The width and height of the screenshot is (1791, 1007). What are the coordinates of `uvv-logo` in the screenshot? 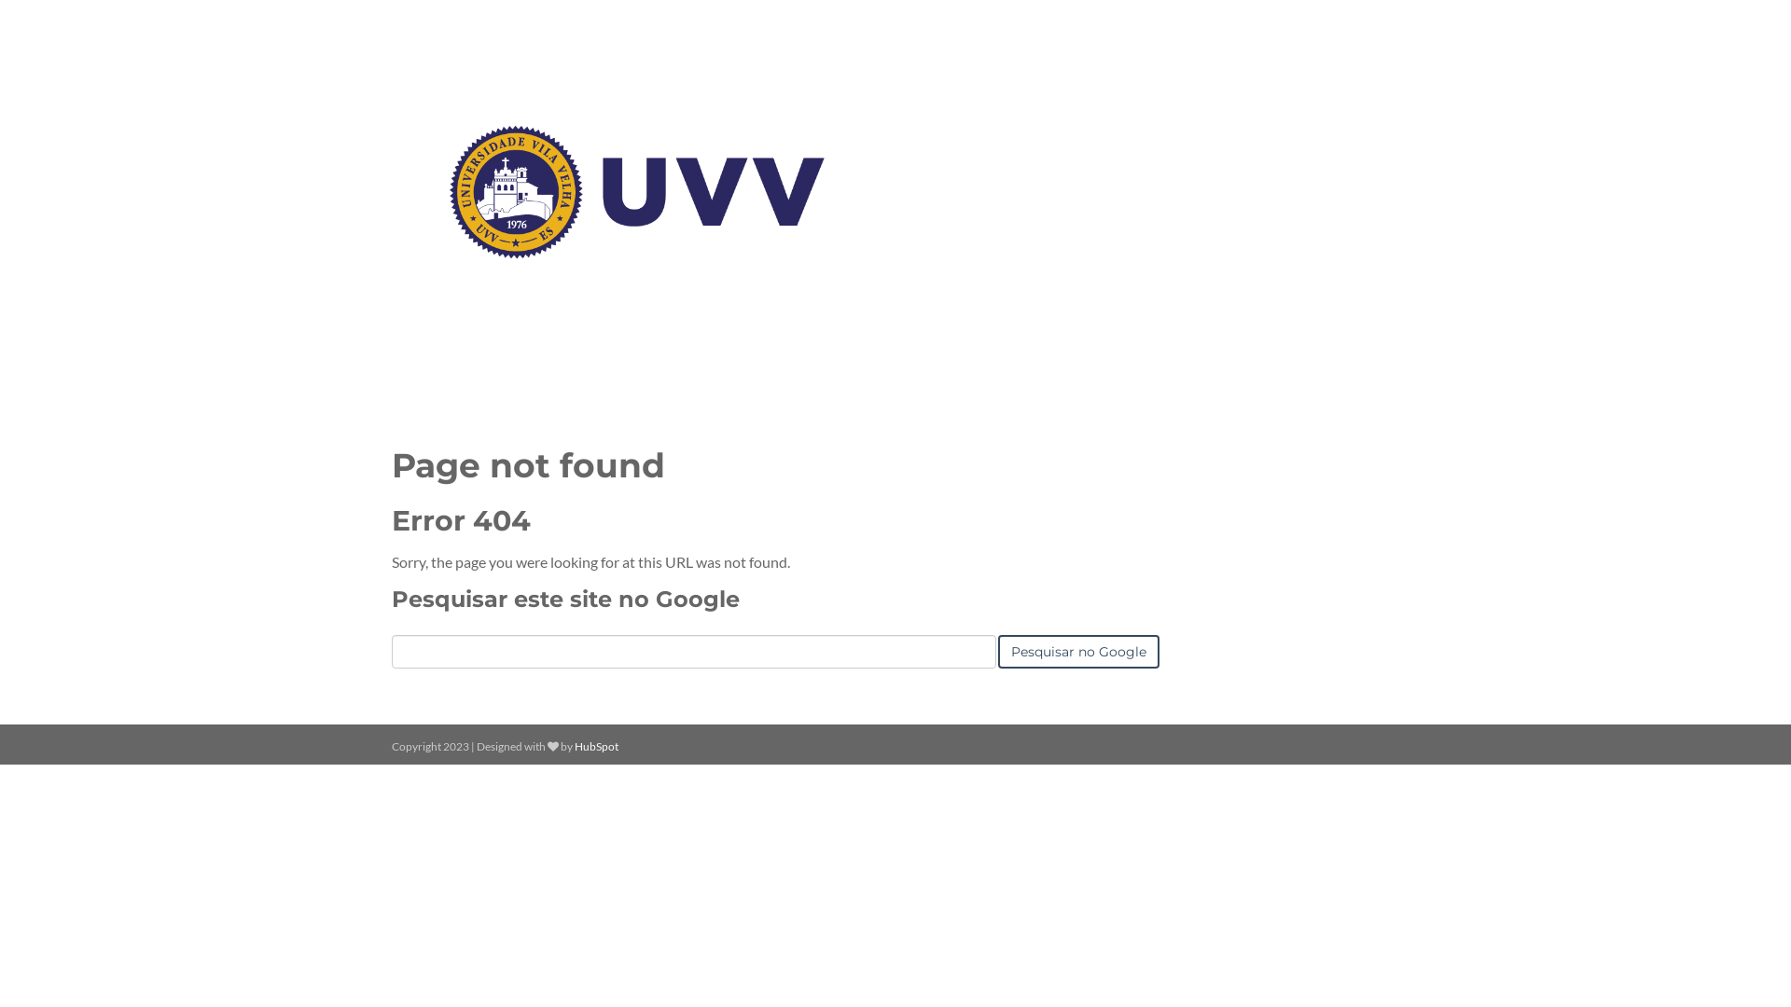 It's located at (637, 192).